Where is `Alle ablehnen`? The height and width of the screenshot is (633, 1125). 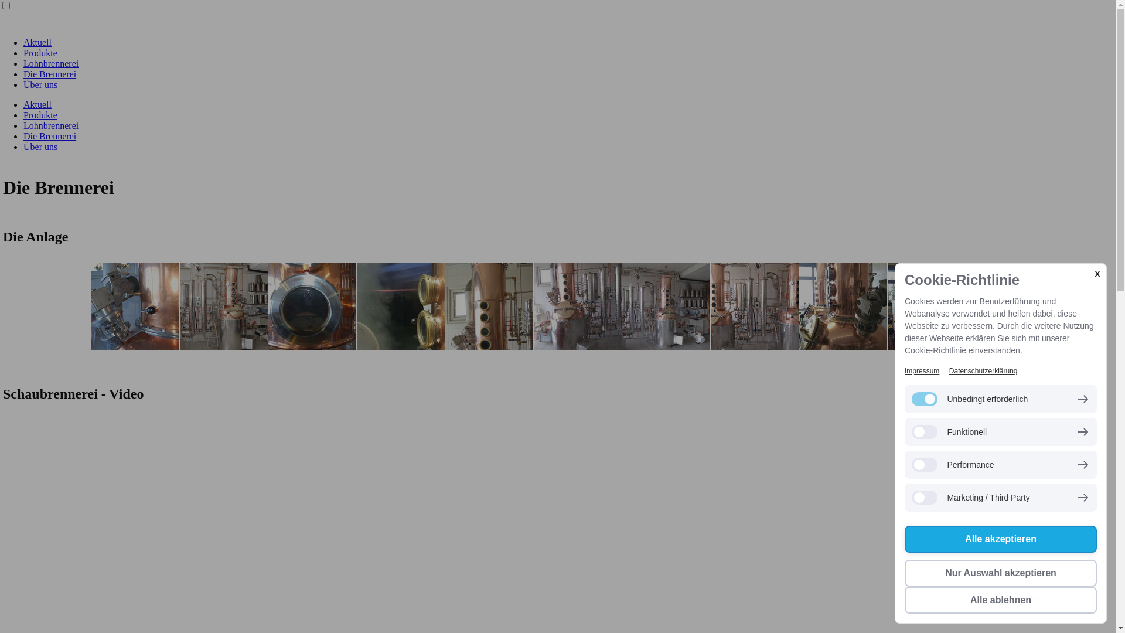 Alle ablehnen is located at coordinates (1001, 600).